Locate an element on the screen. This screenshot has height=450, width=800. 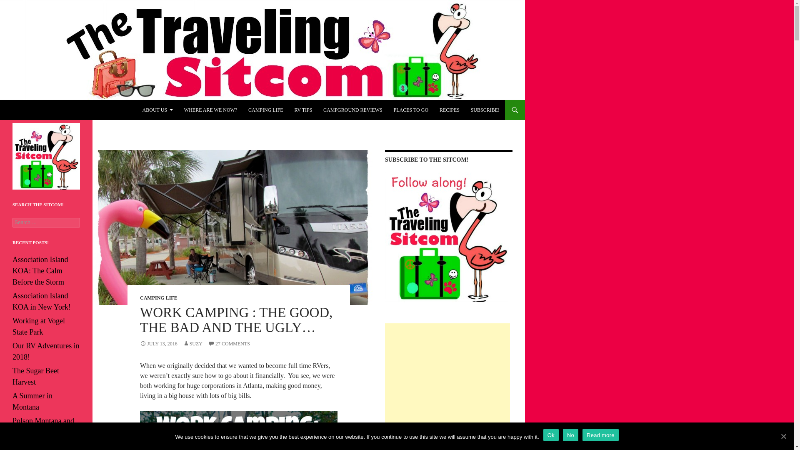
Advertisement is located at coordinates (447, 375).